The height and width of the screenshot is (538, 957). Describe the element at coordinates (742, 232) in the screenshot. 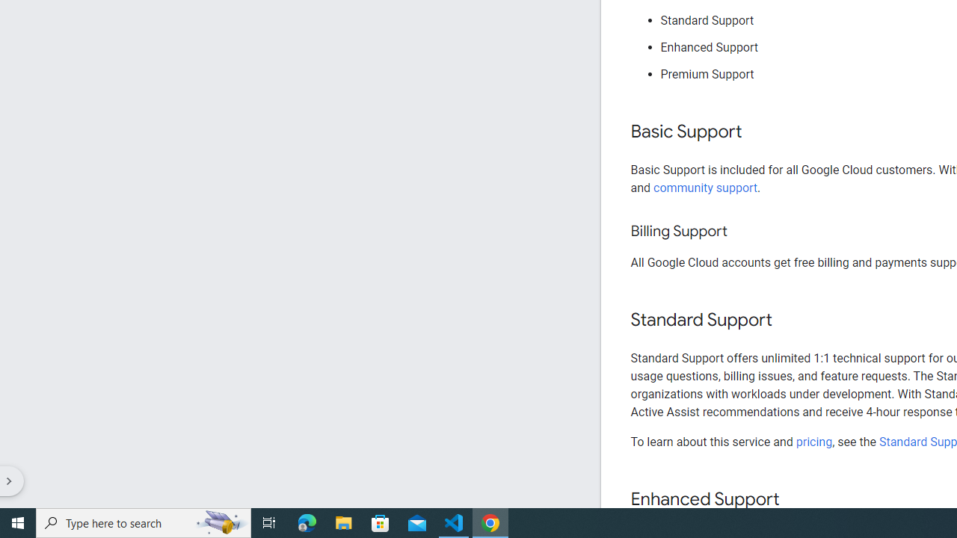

I see `Copy link to this section: Billing Support` at that location.